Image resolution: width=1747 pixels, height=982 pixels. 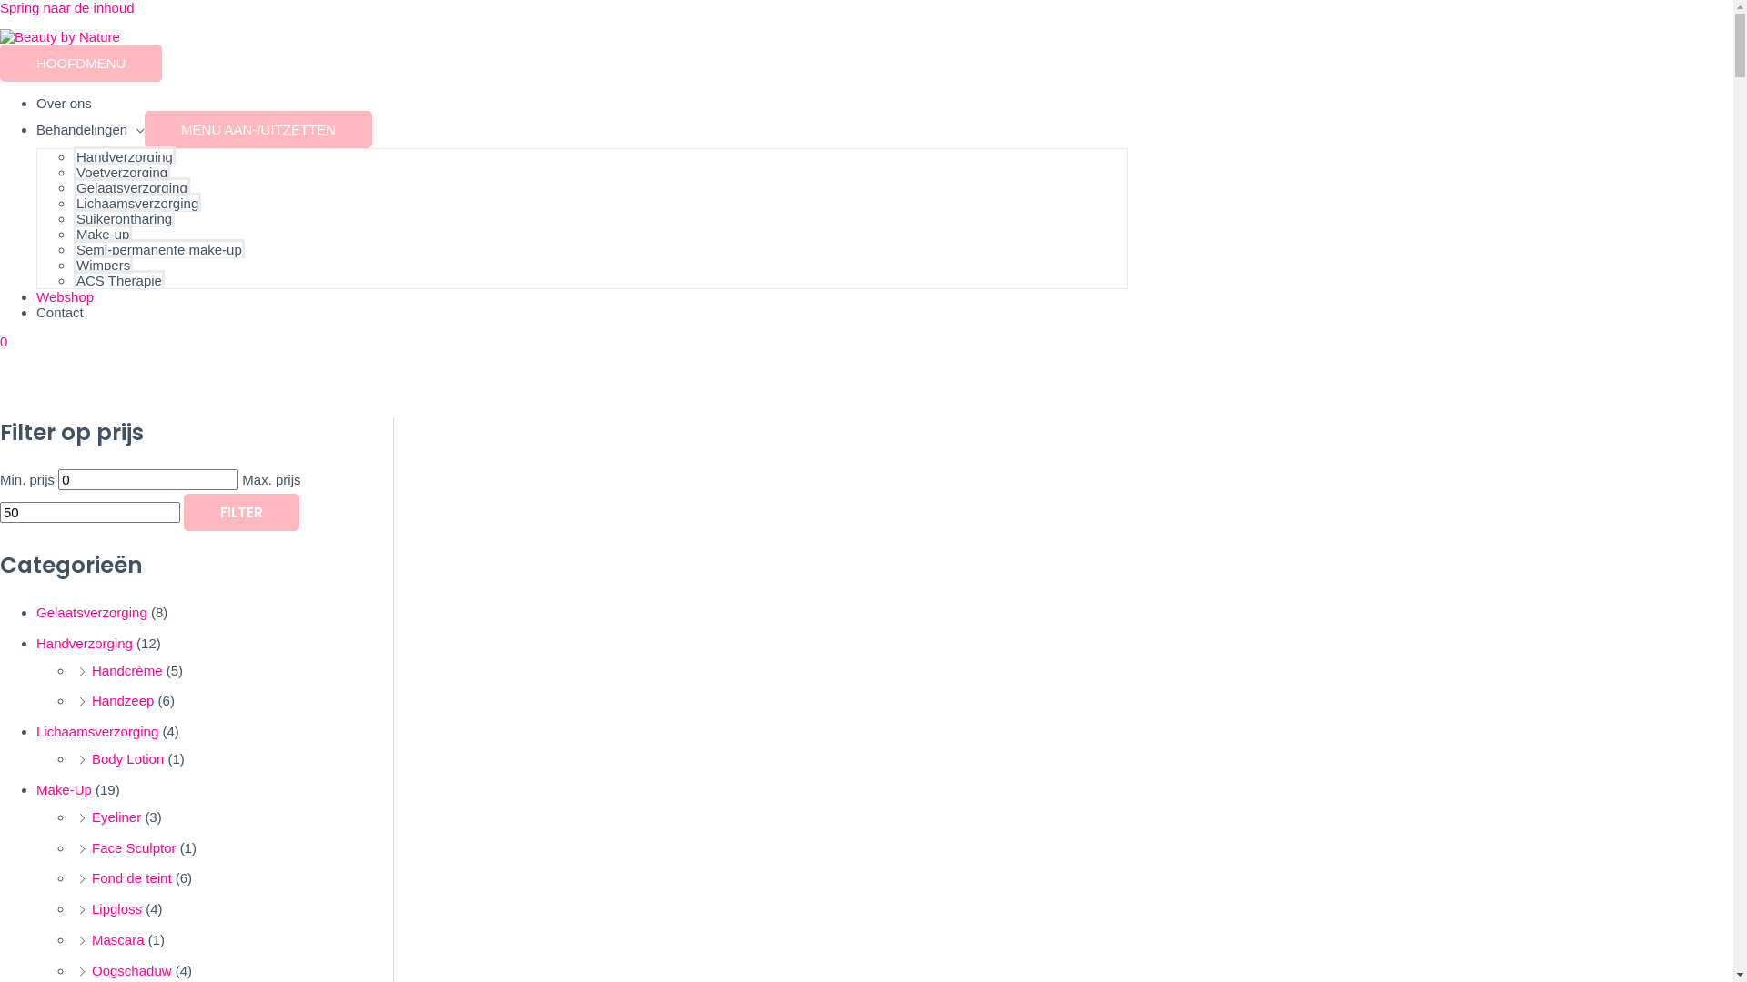 I want to click on Fond de teint, so click(x=132, y=878).